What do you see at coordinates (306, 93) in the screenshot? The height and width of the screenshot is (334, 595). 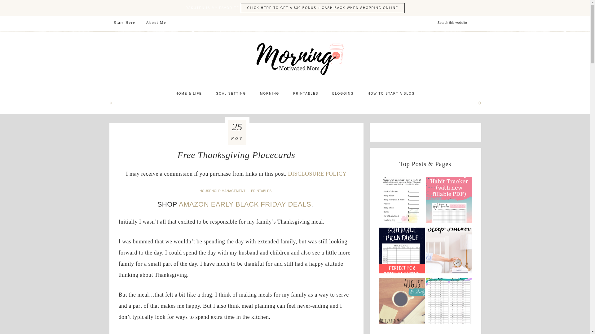 I see `PRINTABLES` at bounding box center [306, 93].